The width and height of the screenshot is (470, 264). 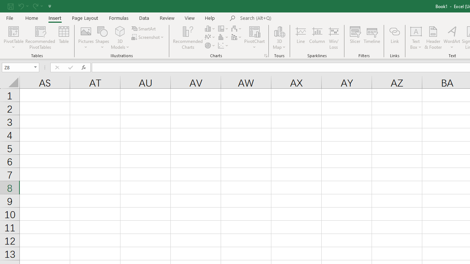 What do you see at coordinates (317, 37) in the screenshot?
I see `Column` at bounding box center [317, 37].